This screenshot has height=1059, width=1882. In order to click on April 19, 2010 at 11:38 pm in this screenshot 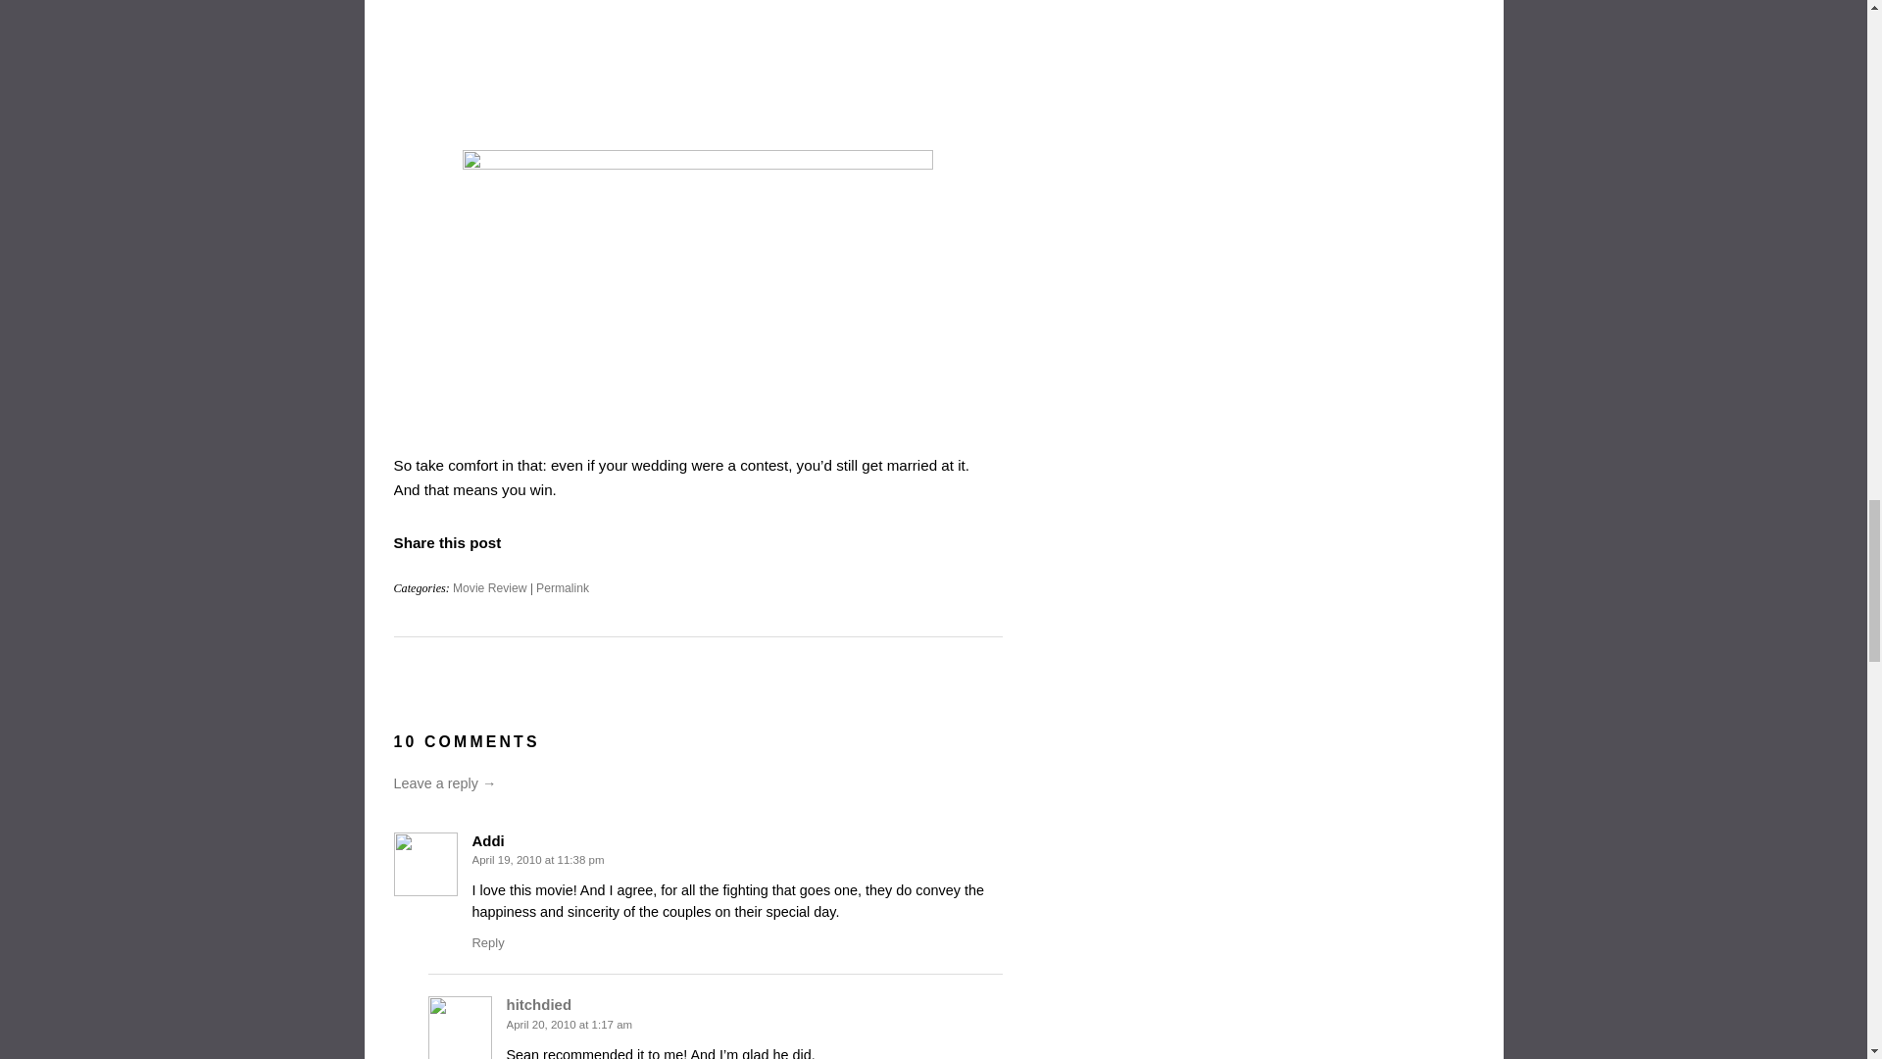, I will do `click(537, 859)`.